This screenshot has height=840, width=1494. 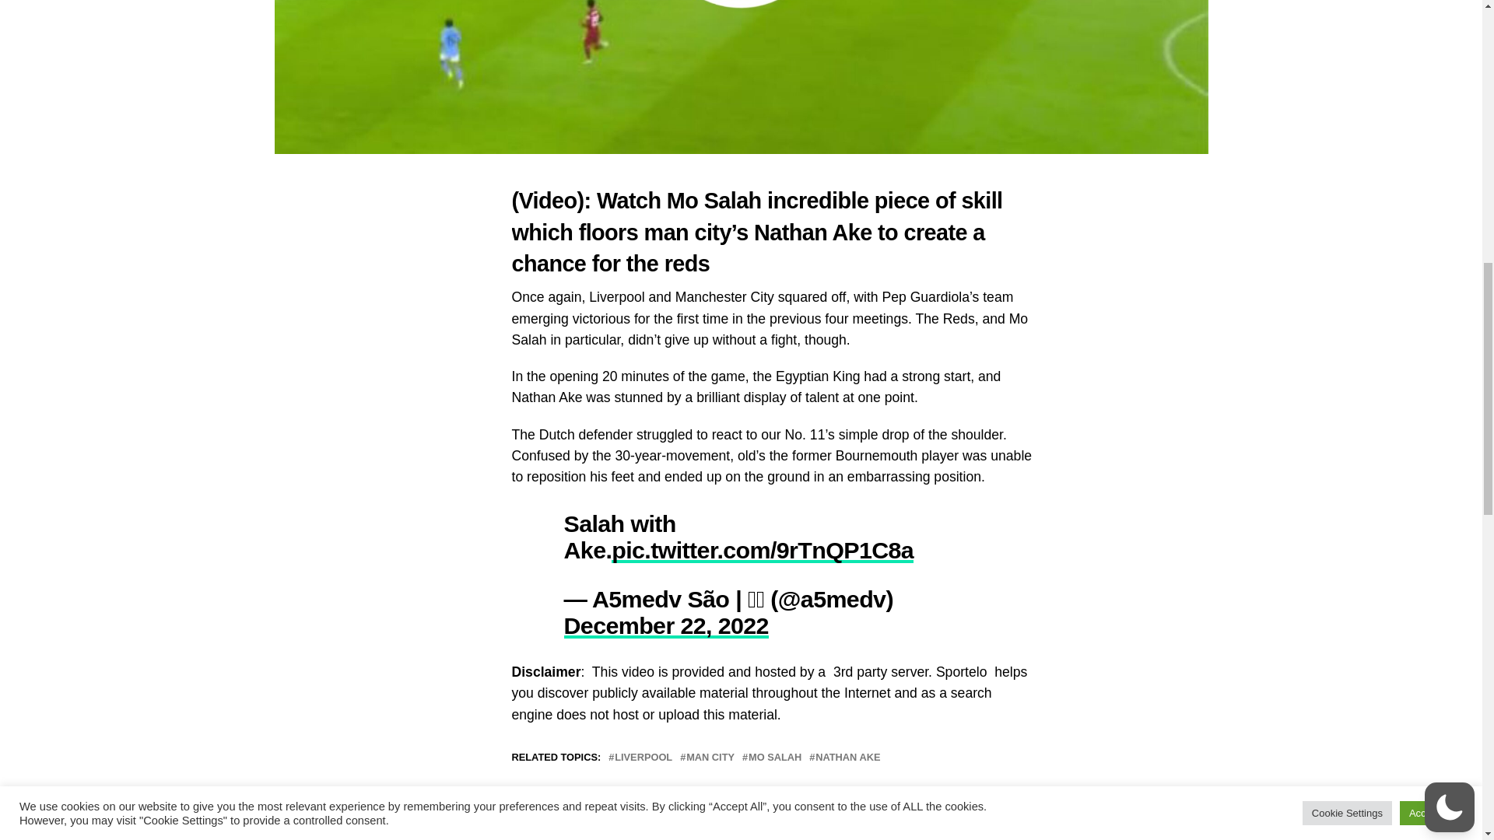 What do you see at coordinates (710, 758) in the screenshot?
I see `MAN CITY` at bounding box center [710, 758].